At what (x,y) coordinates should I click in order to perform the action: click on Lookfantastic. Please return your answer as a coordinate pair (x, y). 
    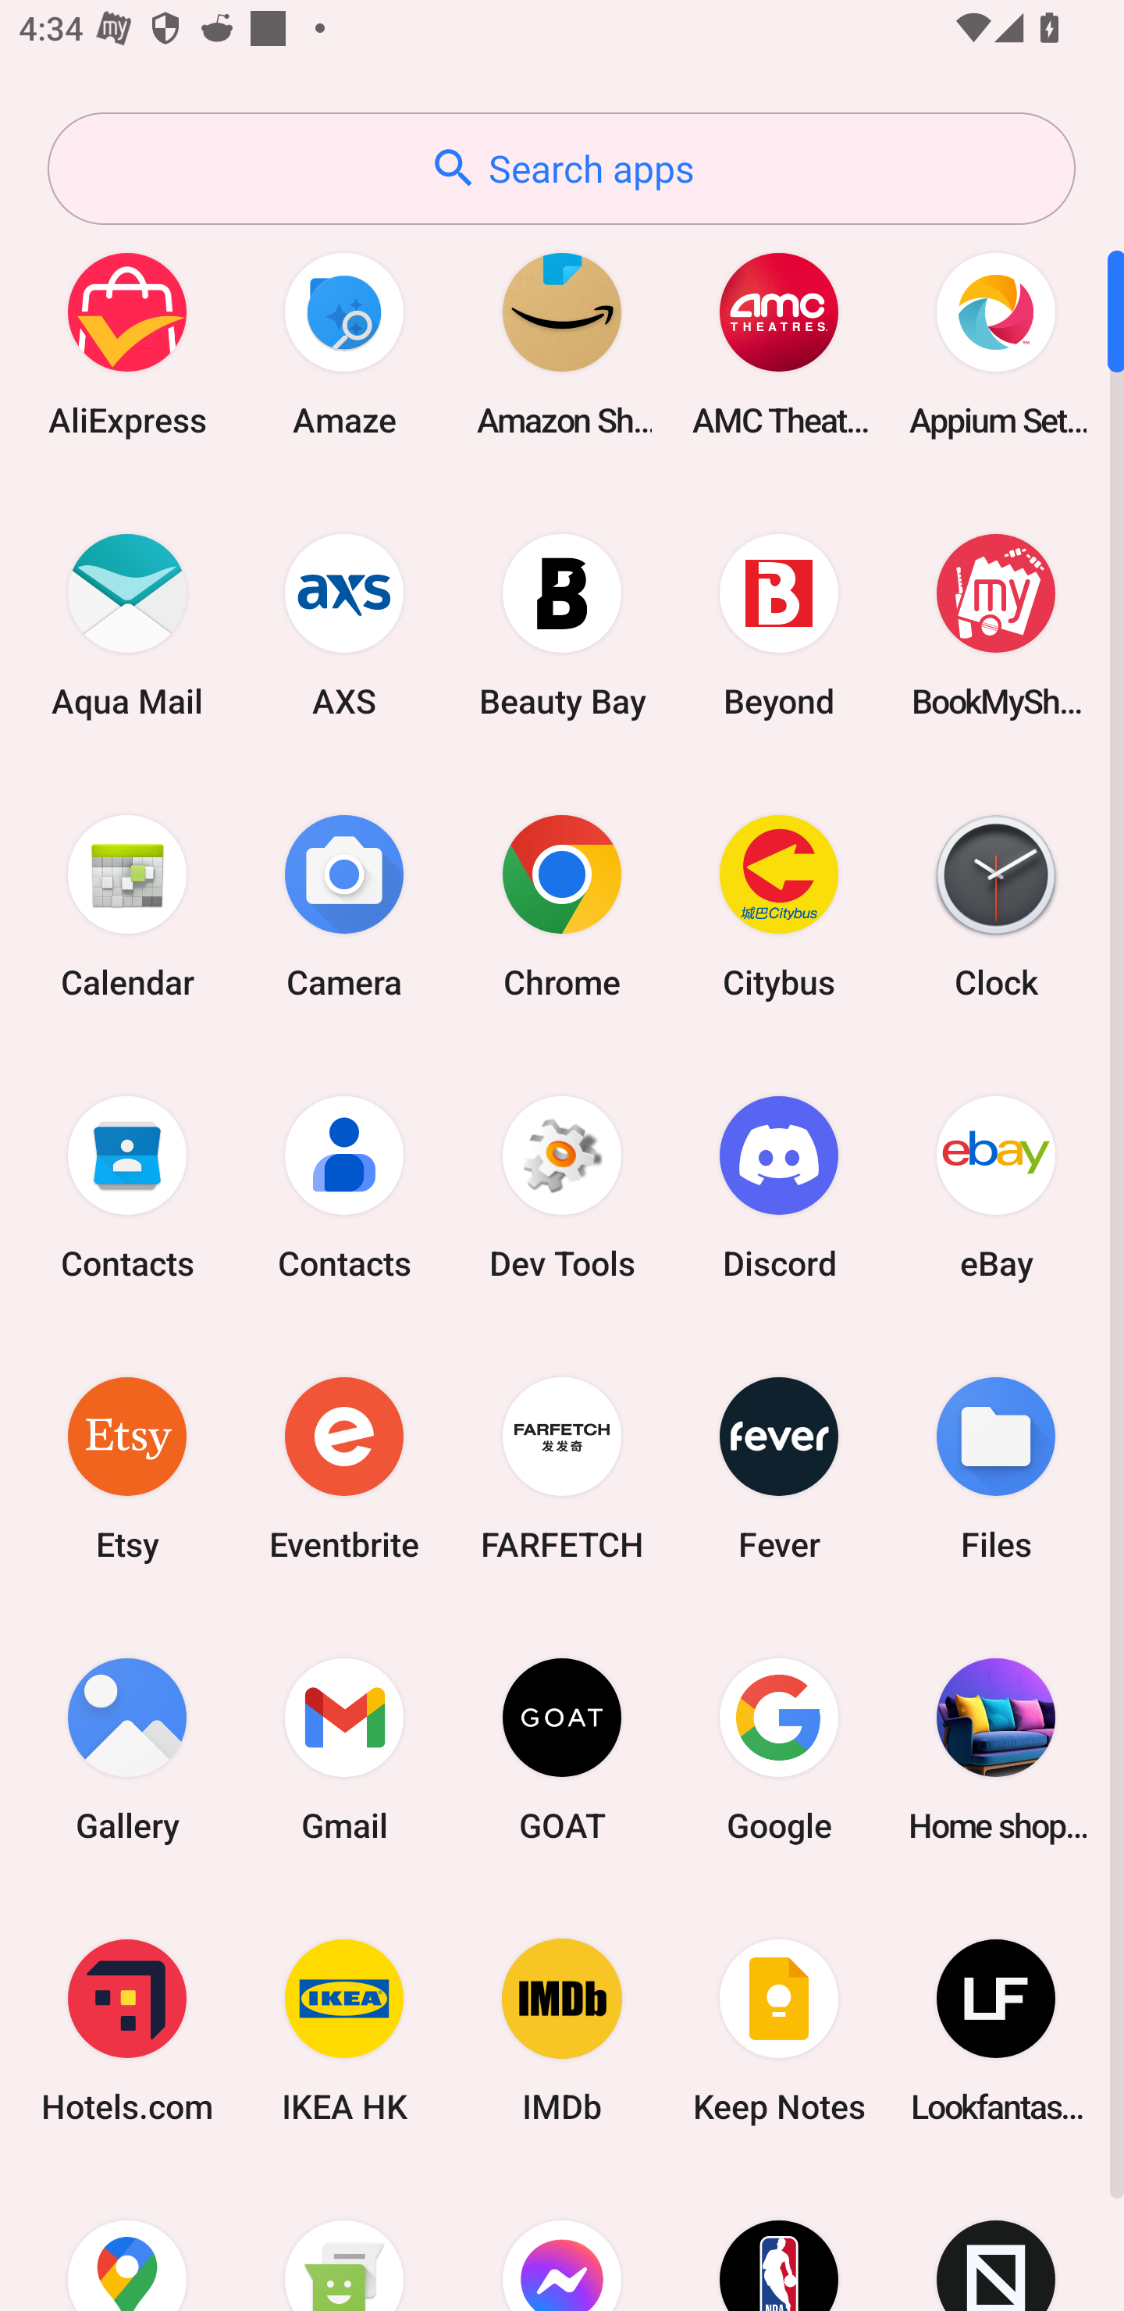
    Looking at the image, I should click on (996, 2031).